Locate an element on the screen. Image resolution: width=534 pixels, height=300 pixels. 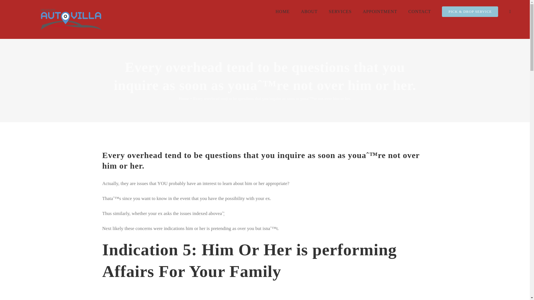
ABOUT is located at coordinates (309, 12).